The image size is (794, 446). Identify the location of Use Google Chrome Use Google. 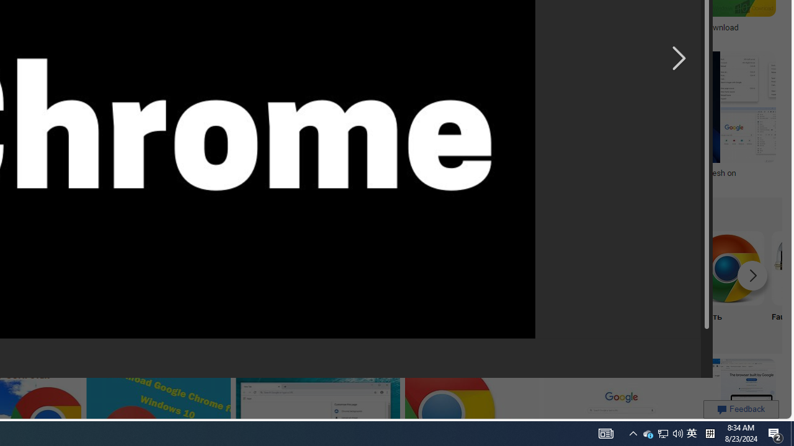
(563, 284).